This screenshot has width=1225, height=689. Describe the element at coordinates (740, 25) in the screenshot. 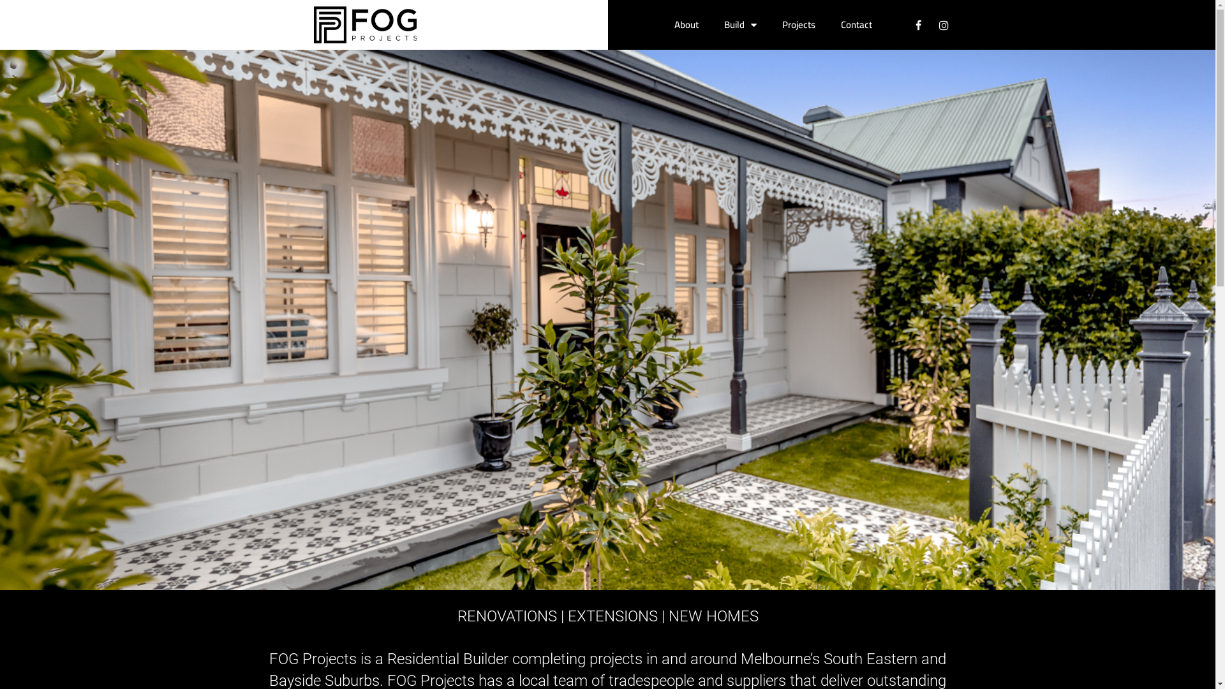

I see `Build` at that location.